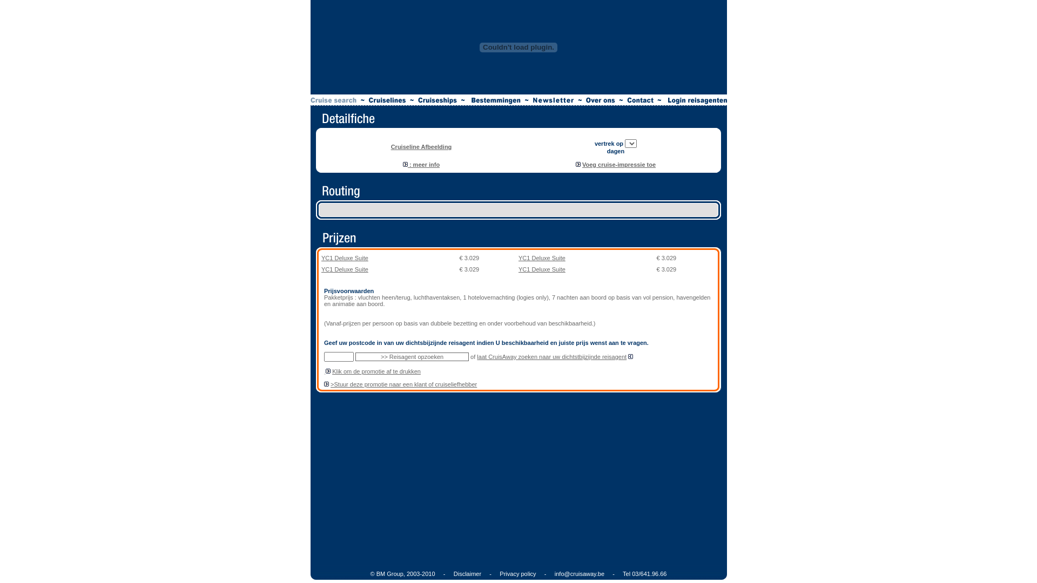 The height and width of the screenshot is (583, 1037). Describe the element at coordinates (412, 357) in the screenshot. I see `>> Reisagent opzoeken` at that location.